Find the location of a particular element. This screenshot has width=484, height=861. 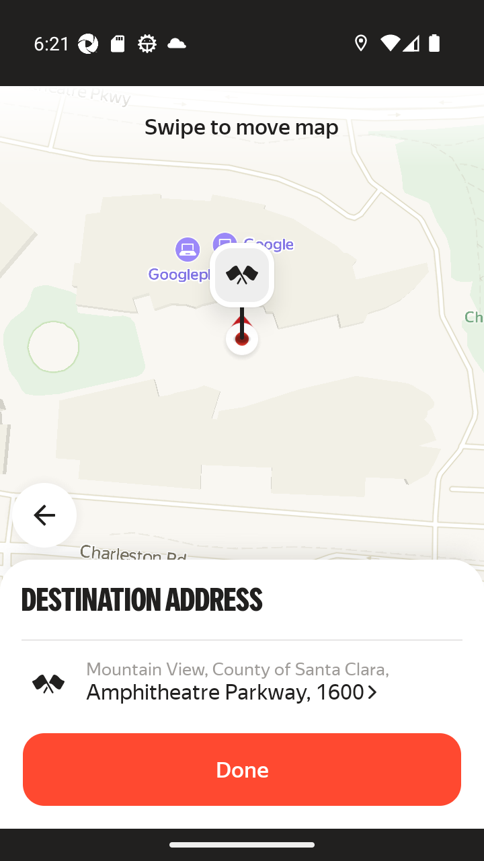

Back is located at coordinates (52, 507).